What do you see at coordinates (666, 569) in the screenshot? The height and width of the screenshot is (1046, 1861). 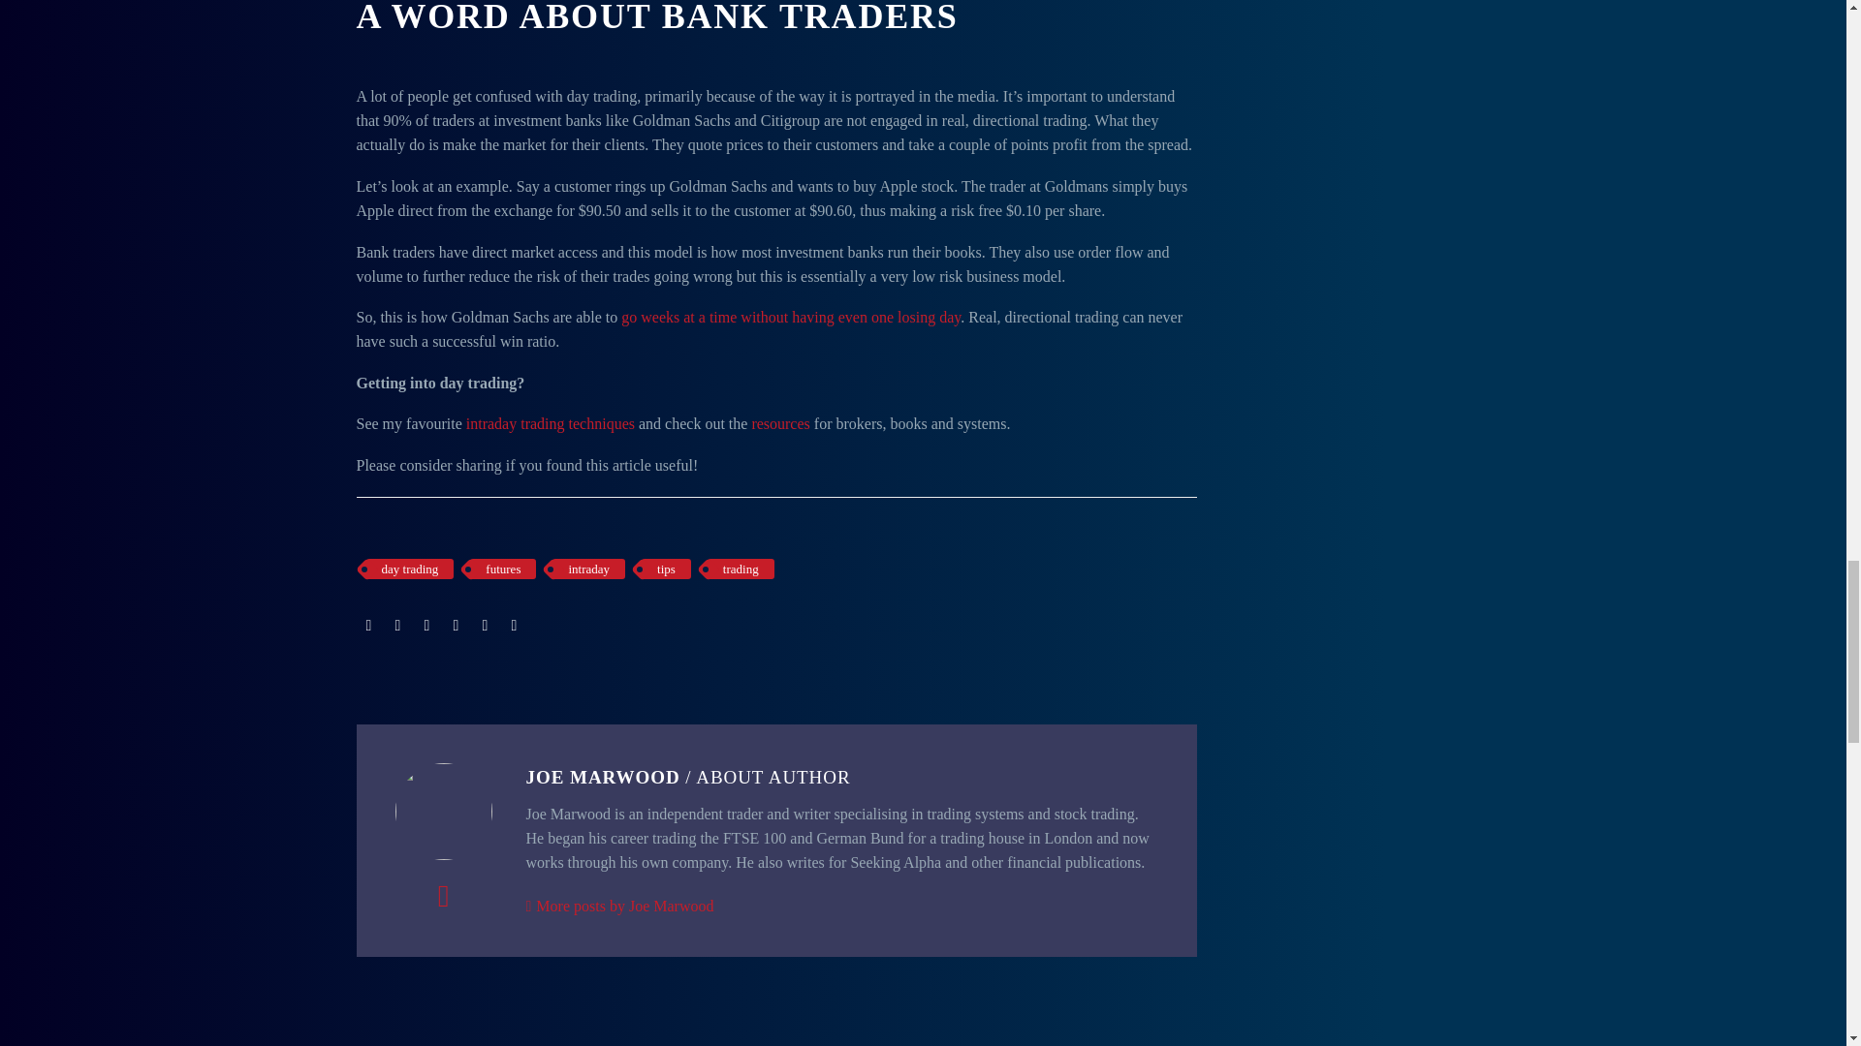 I see `tips` at bounding box center [666, 569].